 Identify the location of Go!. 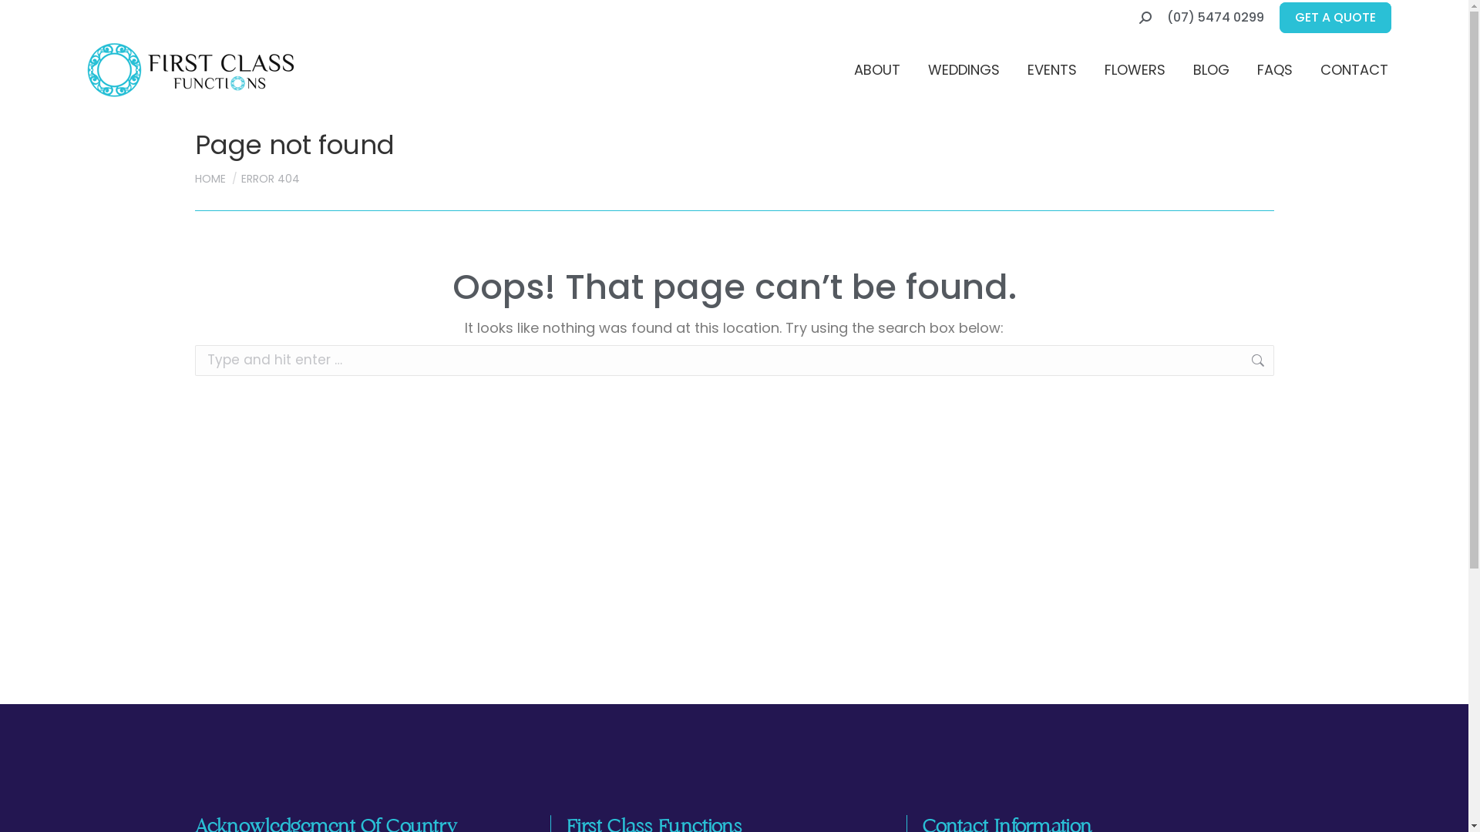
(29, 17).